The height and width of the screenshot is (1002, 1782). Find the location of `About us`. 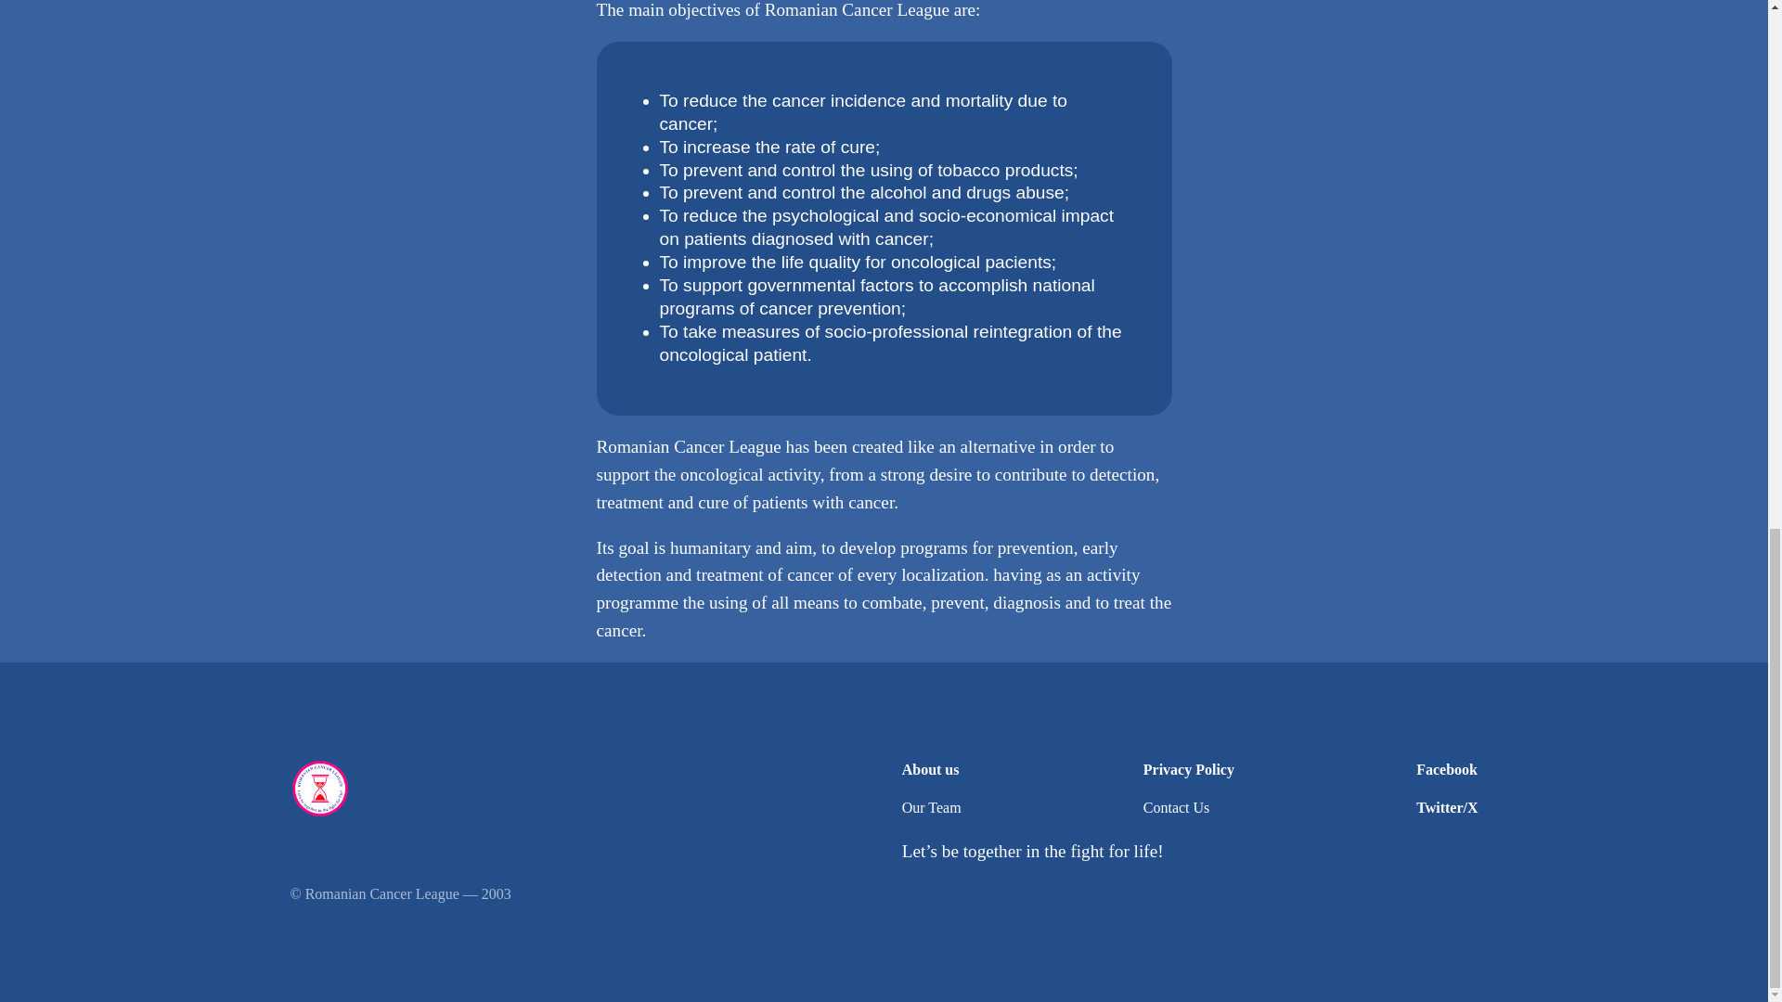

About us is located at coordinates (930, 770).